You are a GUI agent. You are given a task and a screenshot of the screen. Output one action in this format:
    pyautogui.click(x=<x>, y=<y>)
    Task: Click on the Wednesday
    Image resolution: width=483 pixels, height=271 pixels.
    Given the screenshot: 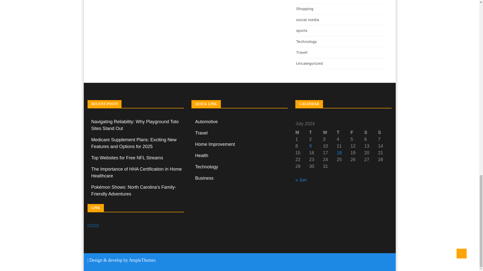 What is the action you would take?
    pyautogui.click(x=330, y=132)
    